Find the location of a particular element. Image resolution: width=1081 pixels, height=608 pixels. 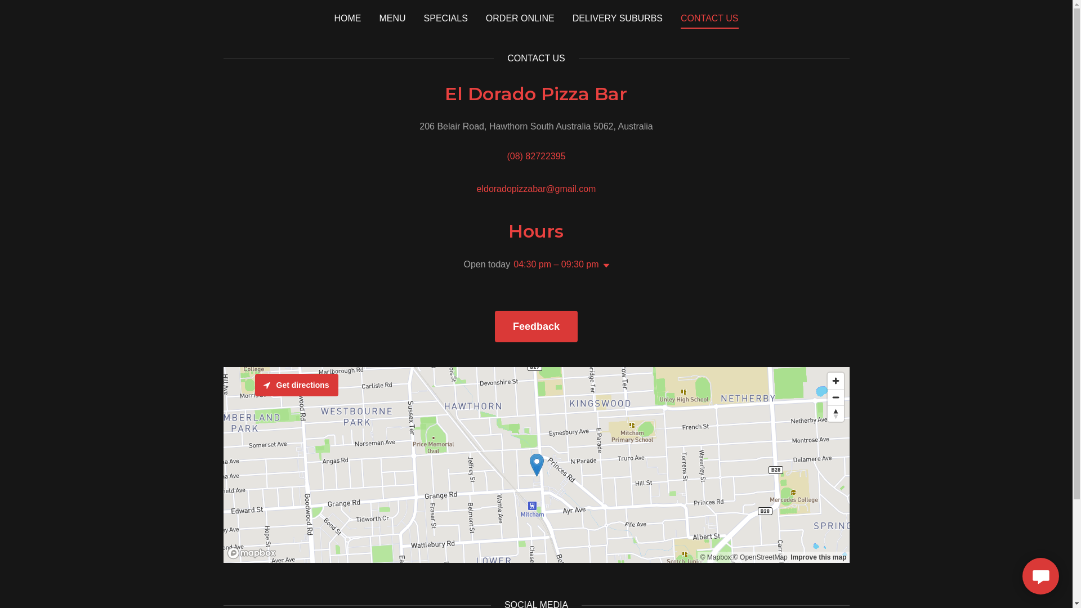

DELIVERY SUBURBS is located at coordinates (618, 18).